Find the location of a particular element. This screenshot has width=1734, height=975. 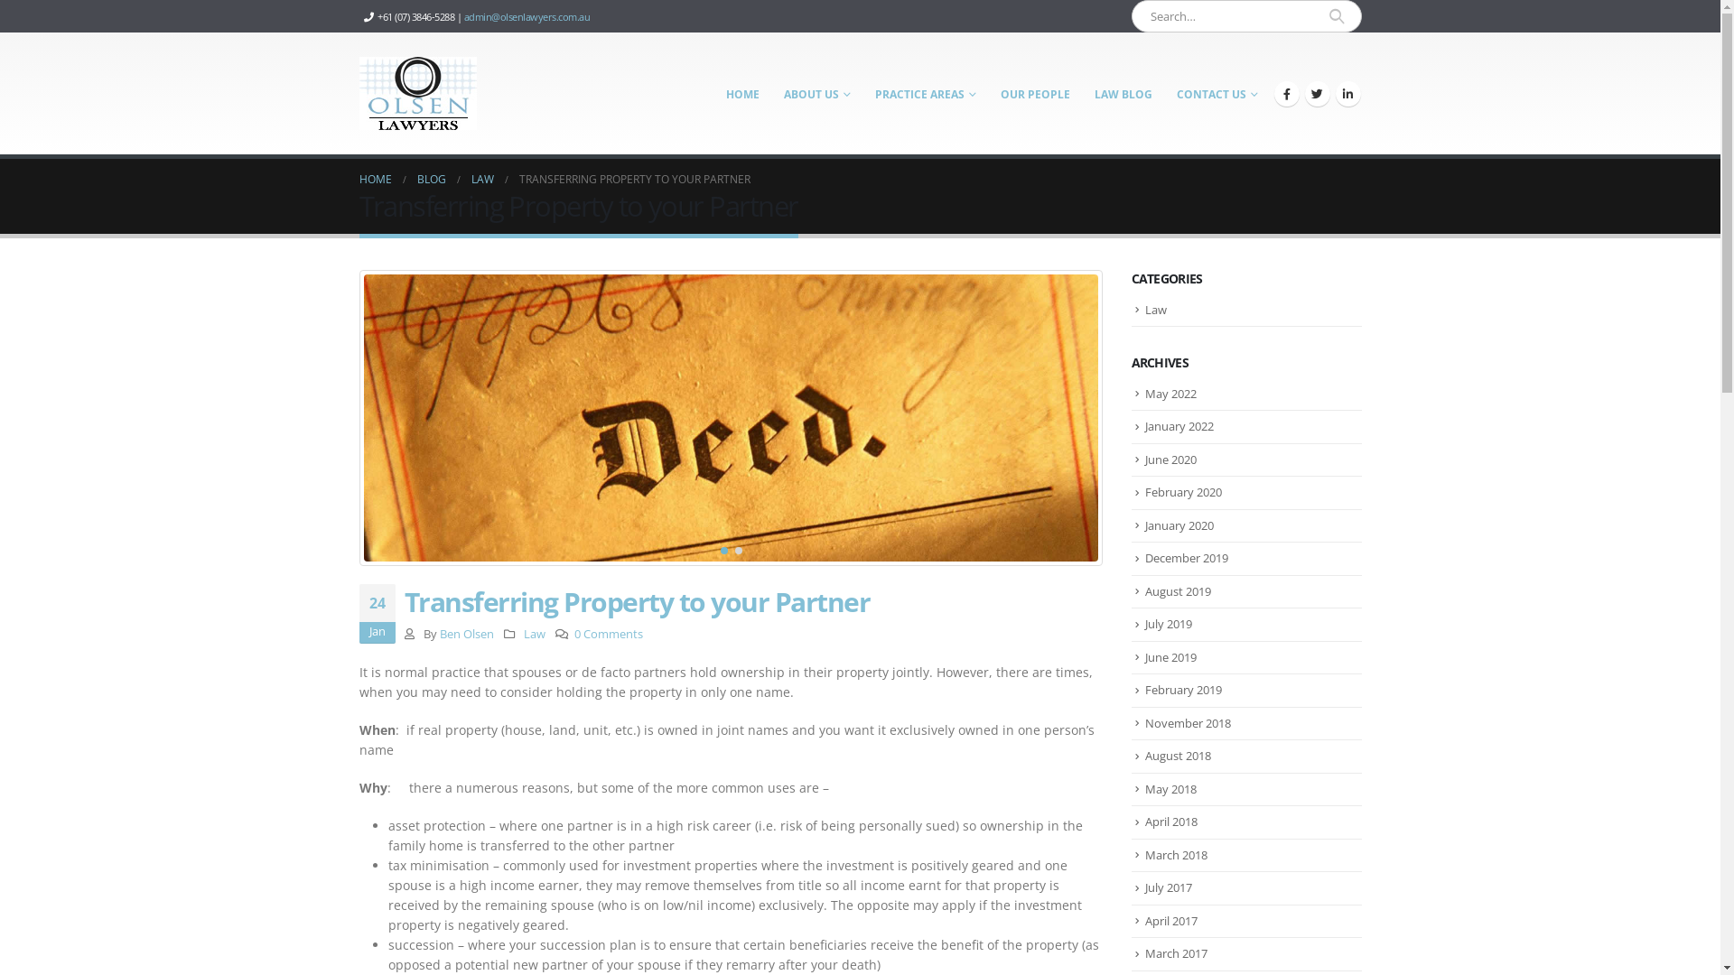

January 2022 is located at coordinates (1179, 426).